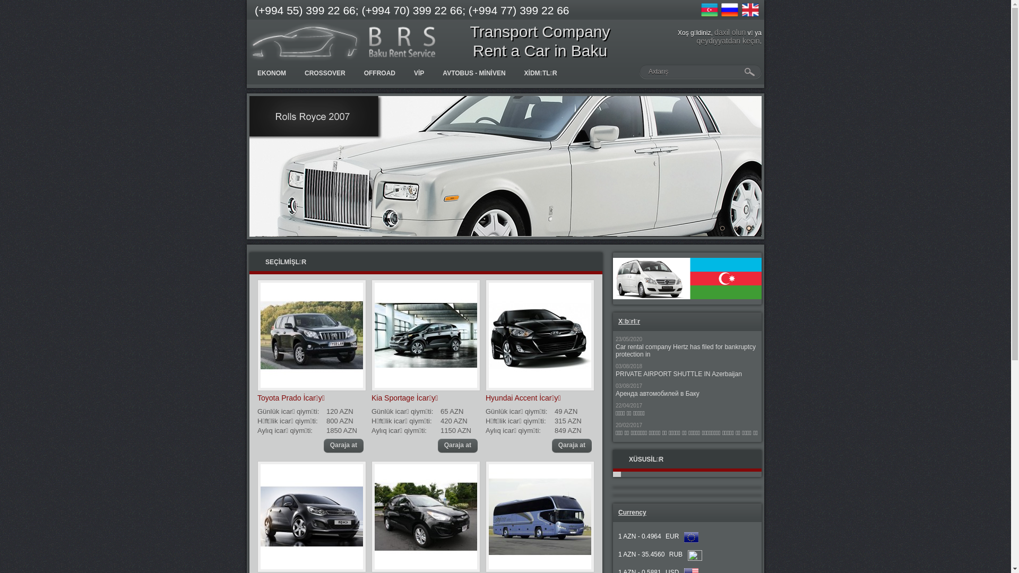  Describe the element at coordinates (272, 73) in the screenshot. I see `EKONOM` at that location.